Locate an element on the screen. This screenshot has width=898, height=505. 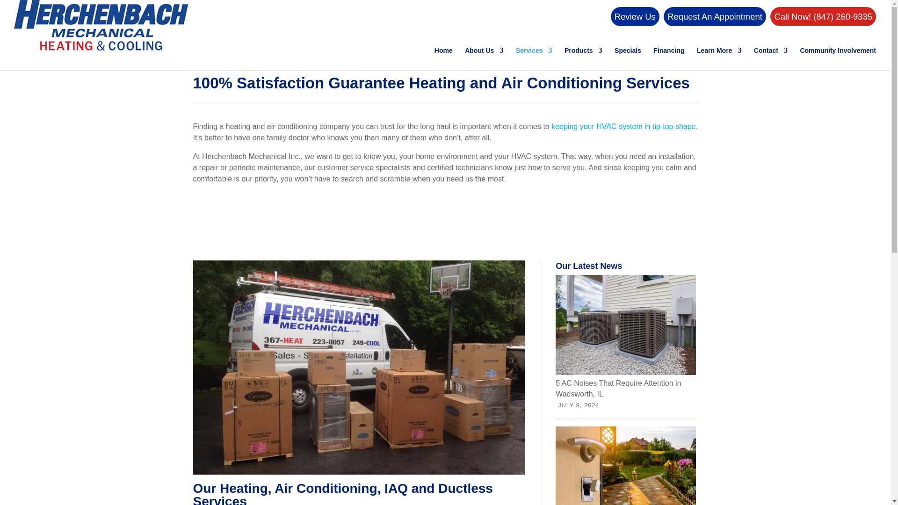
Financing is located at coordinates (669, 59).